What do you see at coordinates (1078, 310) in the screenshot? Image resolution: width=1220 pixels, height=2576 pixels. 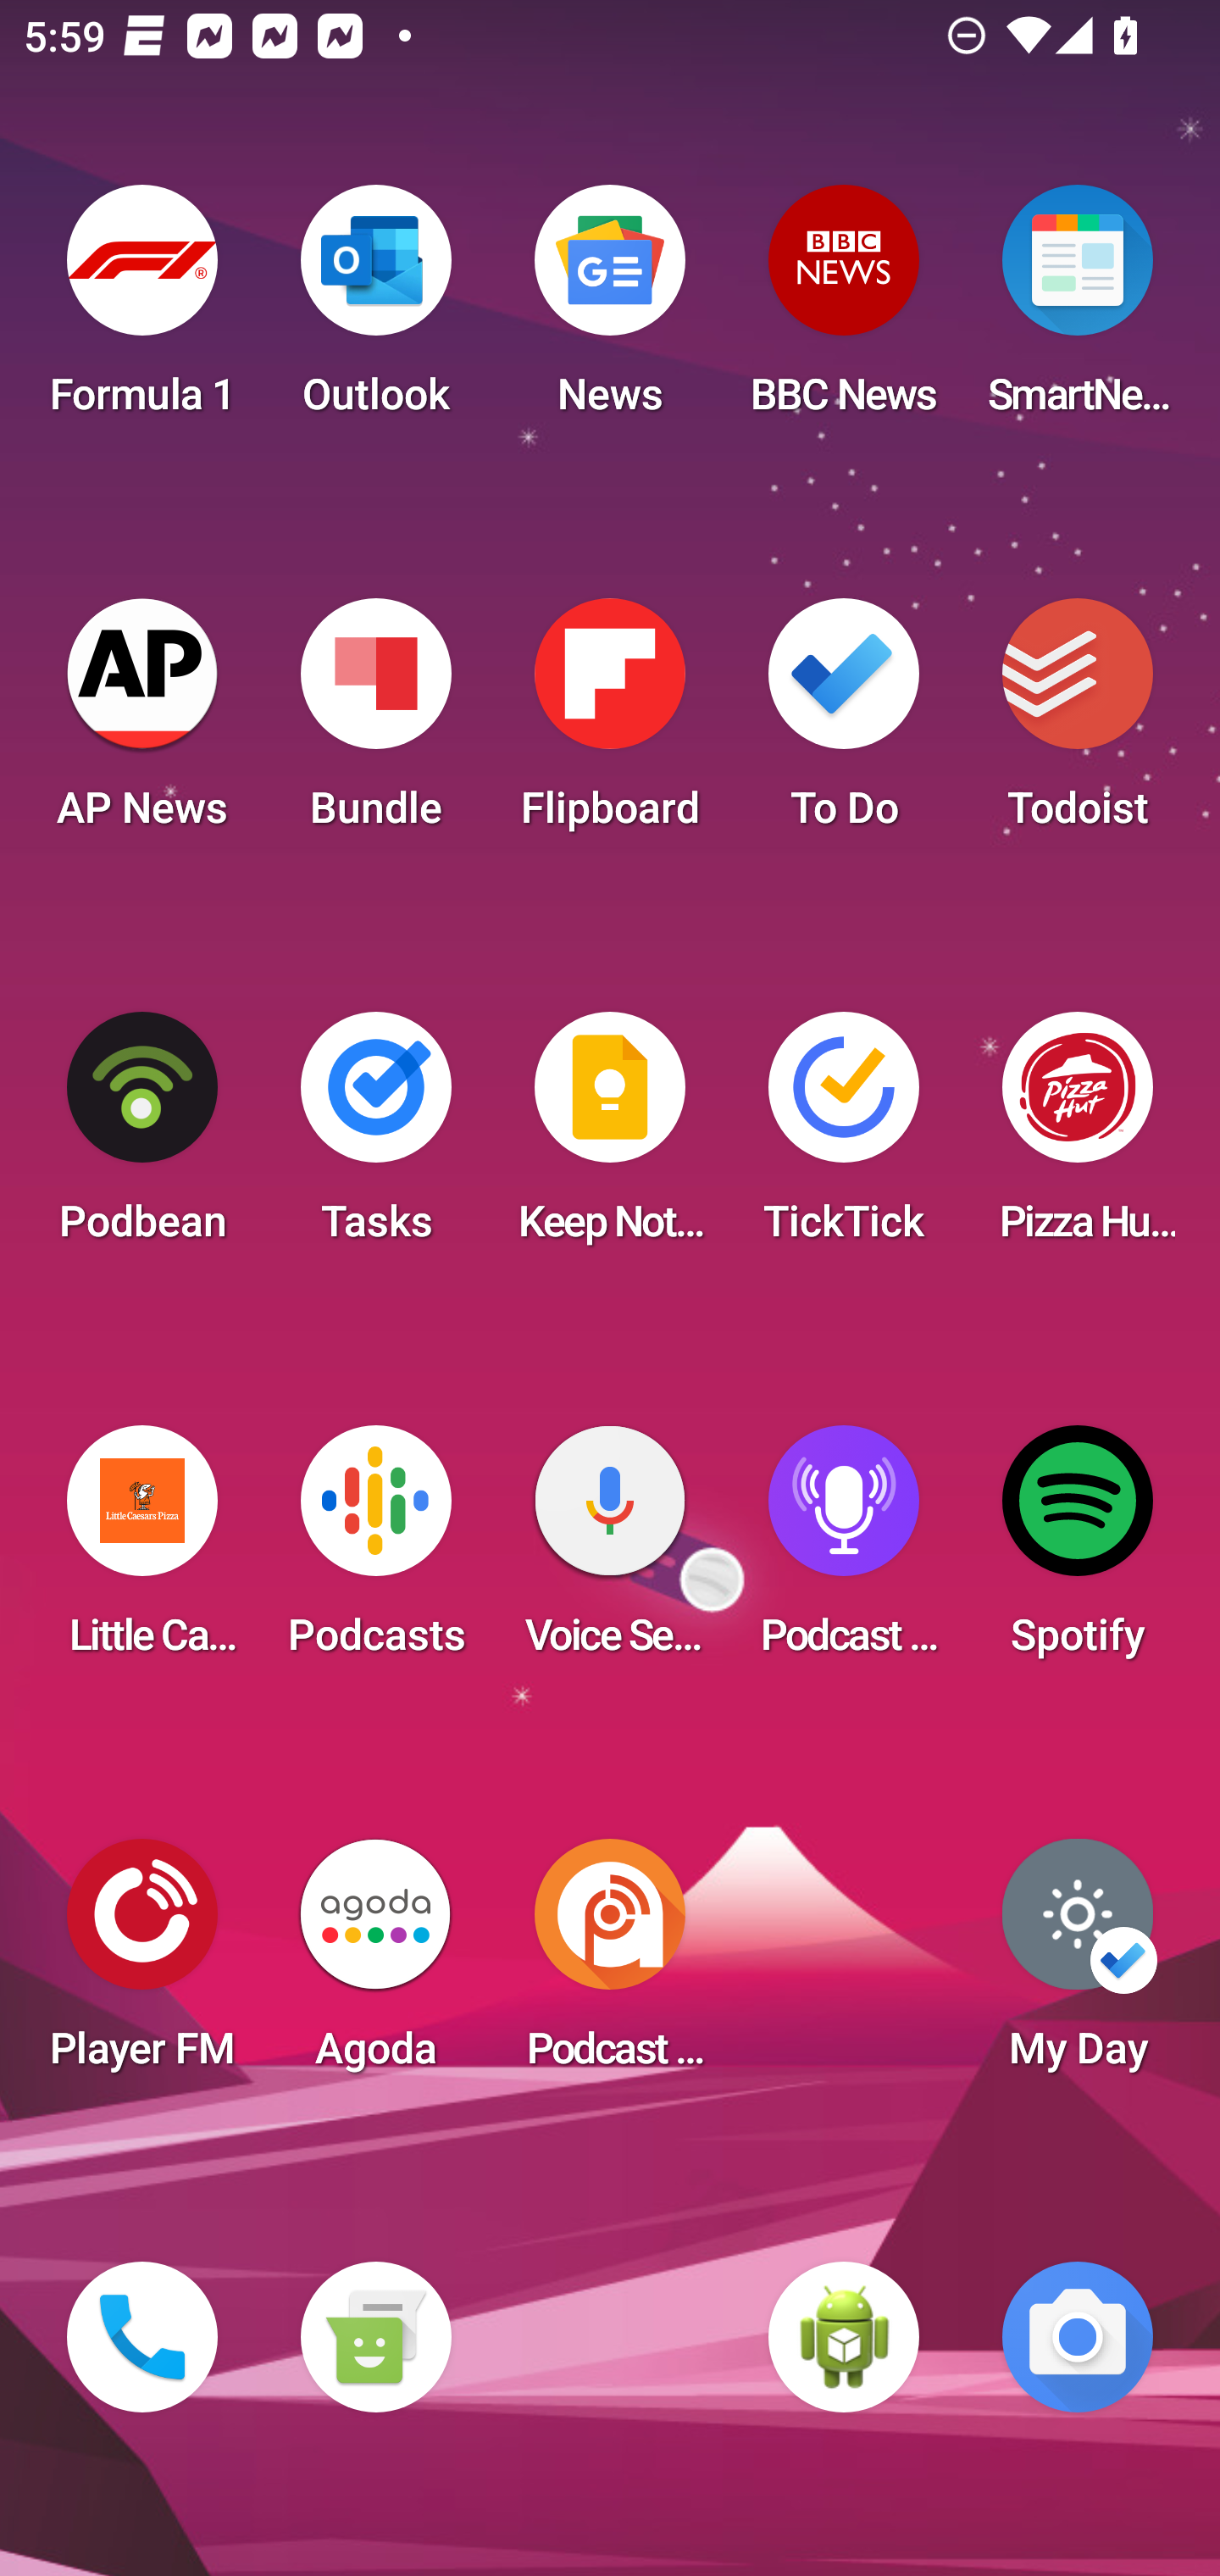 I see `SmartNews` at bounding box center [1078, 310].